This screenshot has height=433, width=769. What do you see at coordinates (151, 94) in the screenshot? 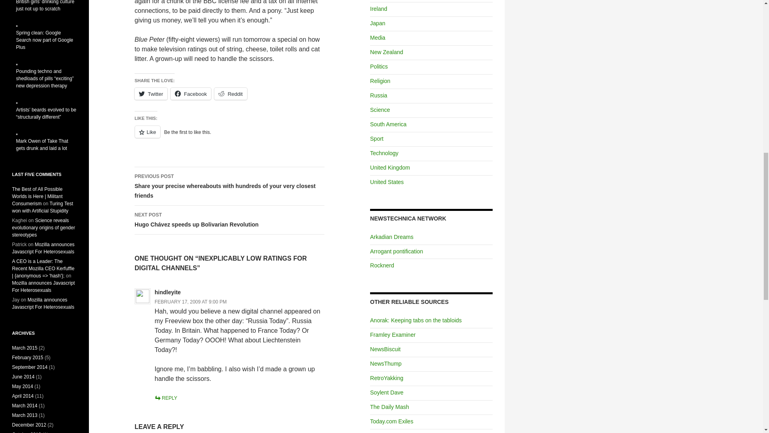
I see `Click to share on Twitter` at bounding box center [151, 94].